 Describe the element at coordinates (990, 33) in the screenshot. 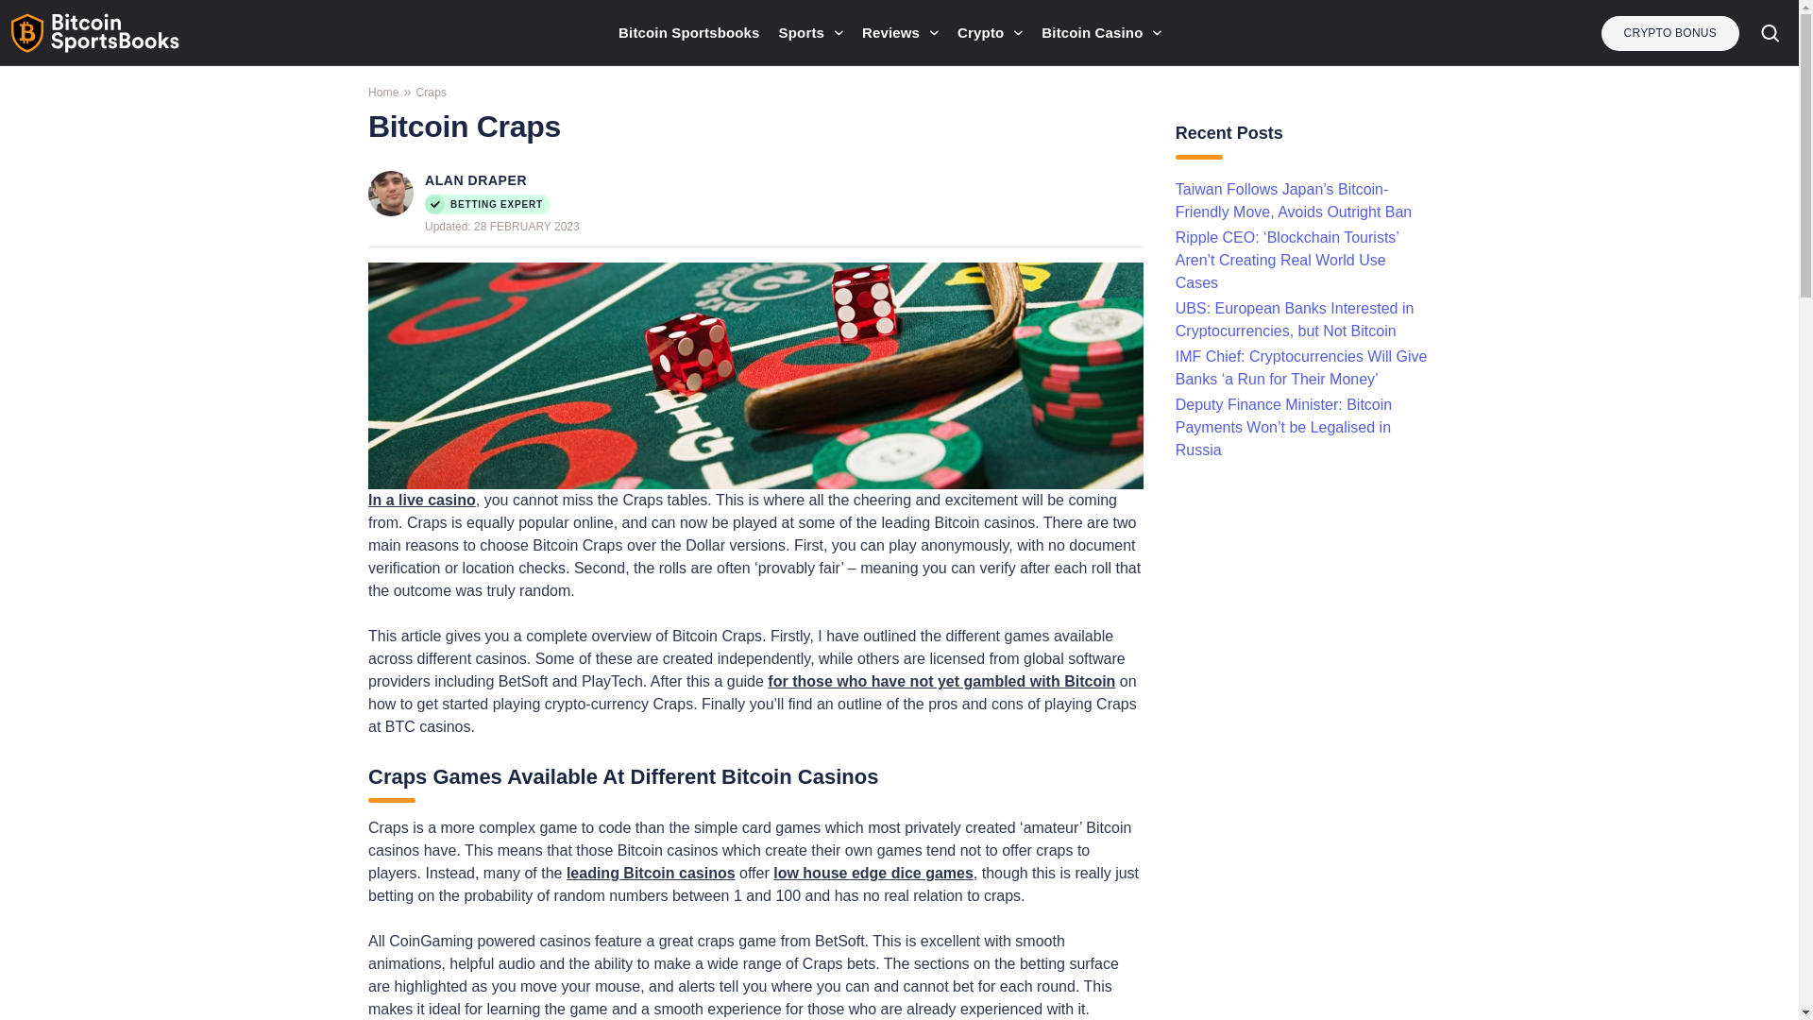

I see `Crypto` at that location.